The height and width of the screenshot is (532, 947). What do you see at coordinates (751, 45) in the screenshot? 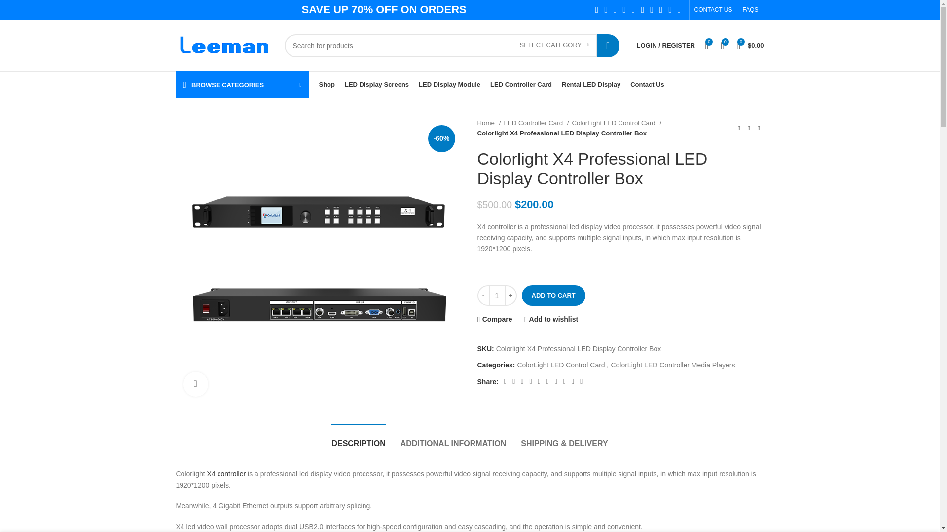
I see `Shopping cart` at bounding box center [751, 45].